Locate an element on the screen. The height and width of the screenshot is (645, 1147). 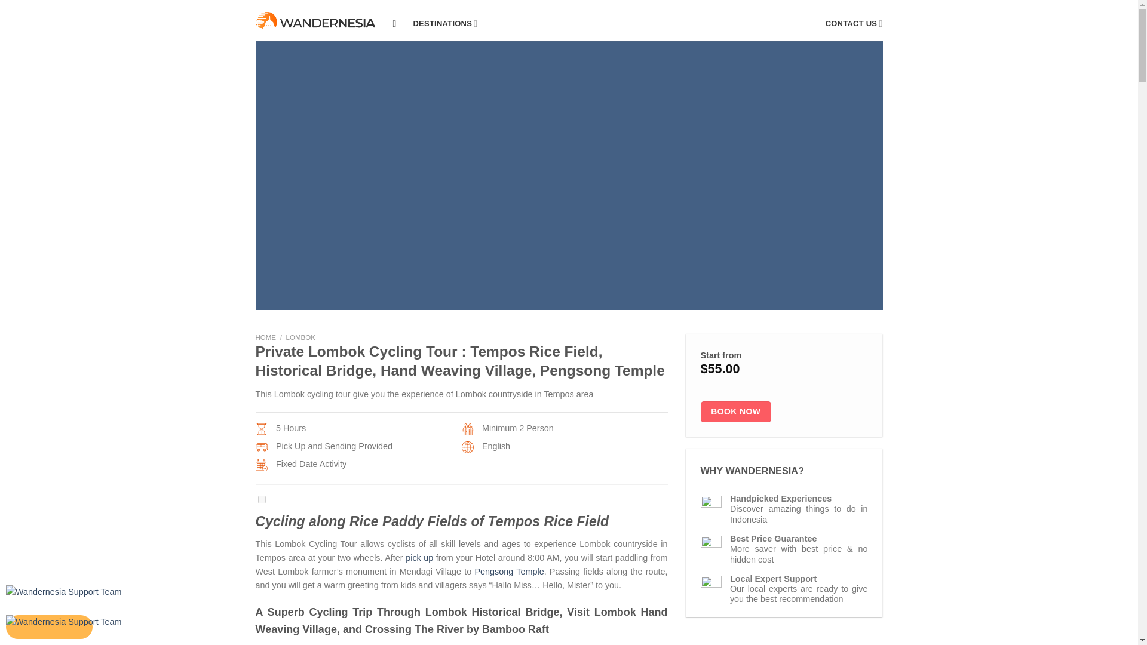
Pengsong Temple is located at coordinates (509, 572).